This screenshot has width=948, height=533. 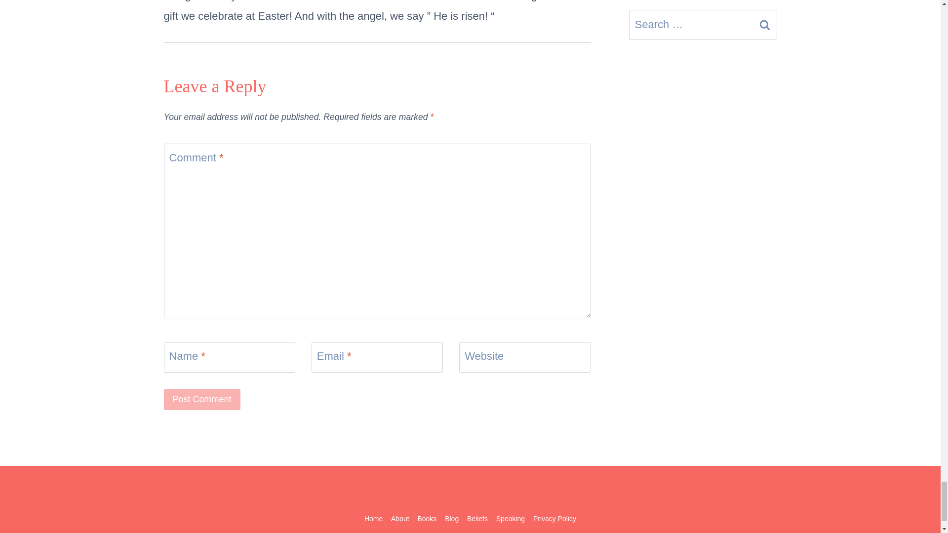 I want to click on Post Comment, so click(x=202, y=399).